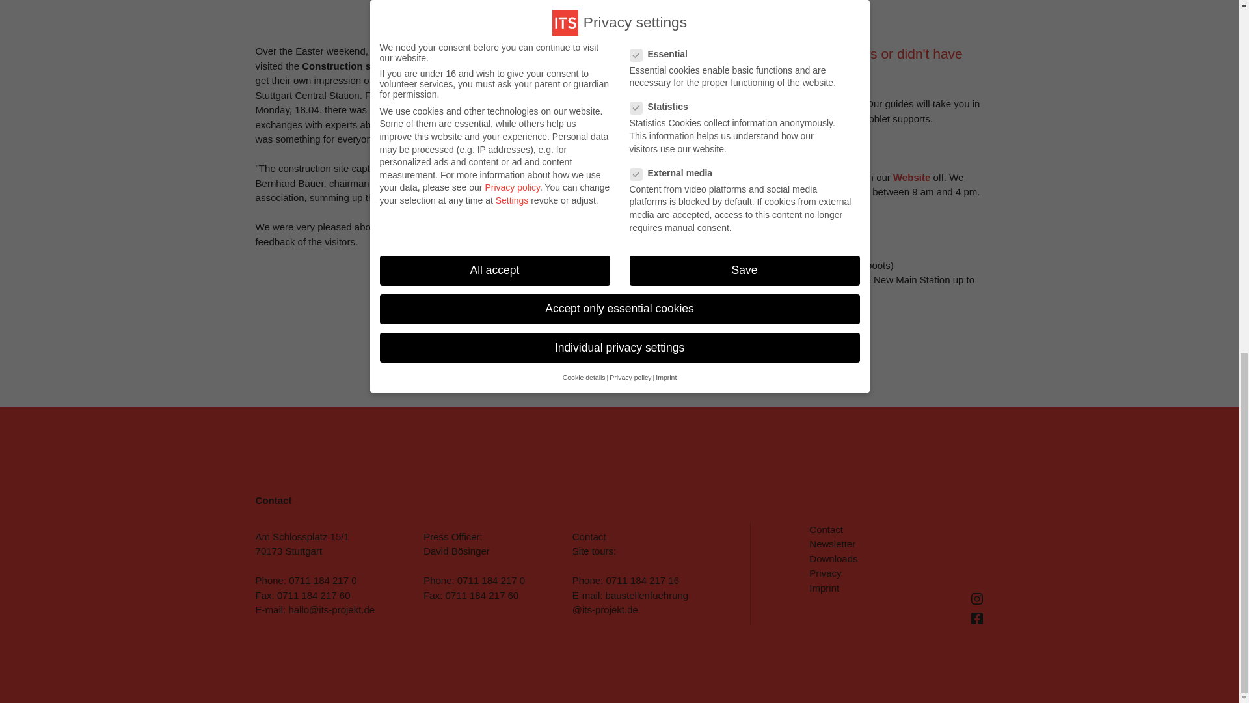  Describe the element at coordinates (826, 529) in the screenshot. I see `Contact` at that location.